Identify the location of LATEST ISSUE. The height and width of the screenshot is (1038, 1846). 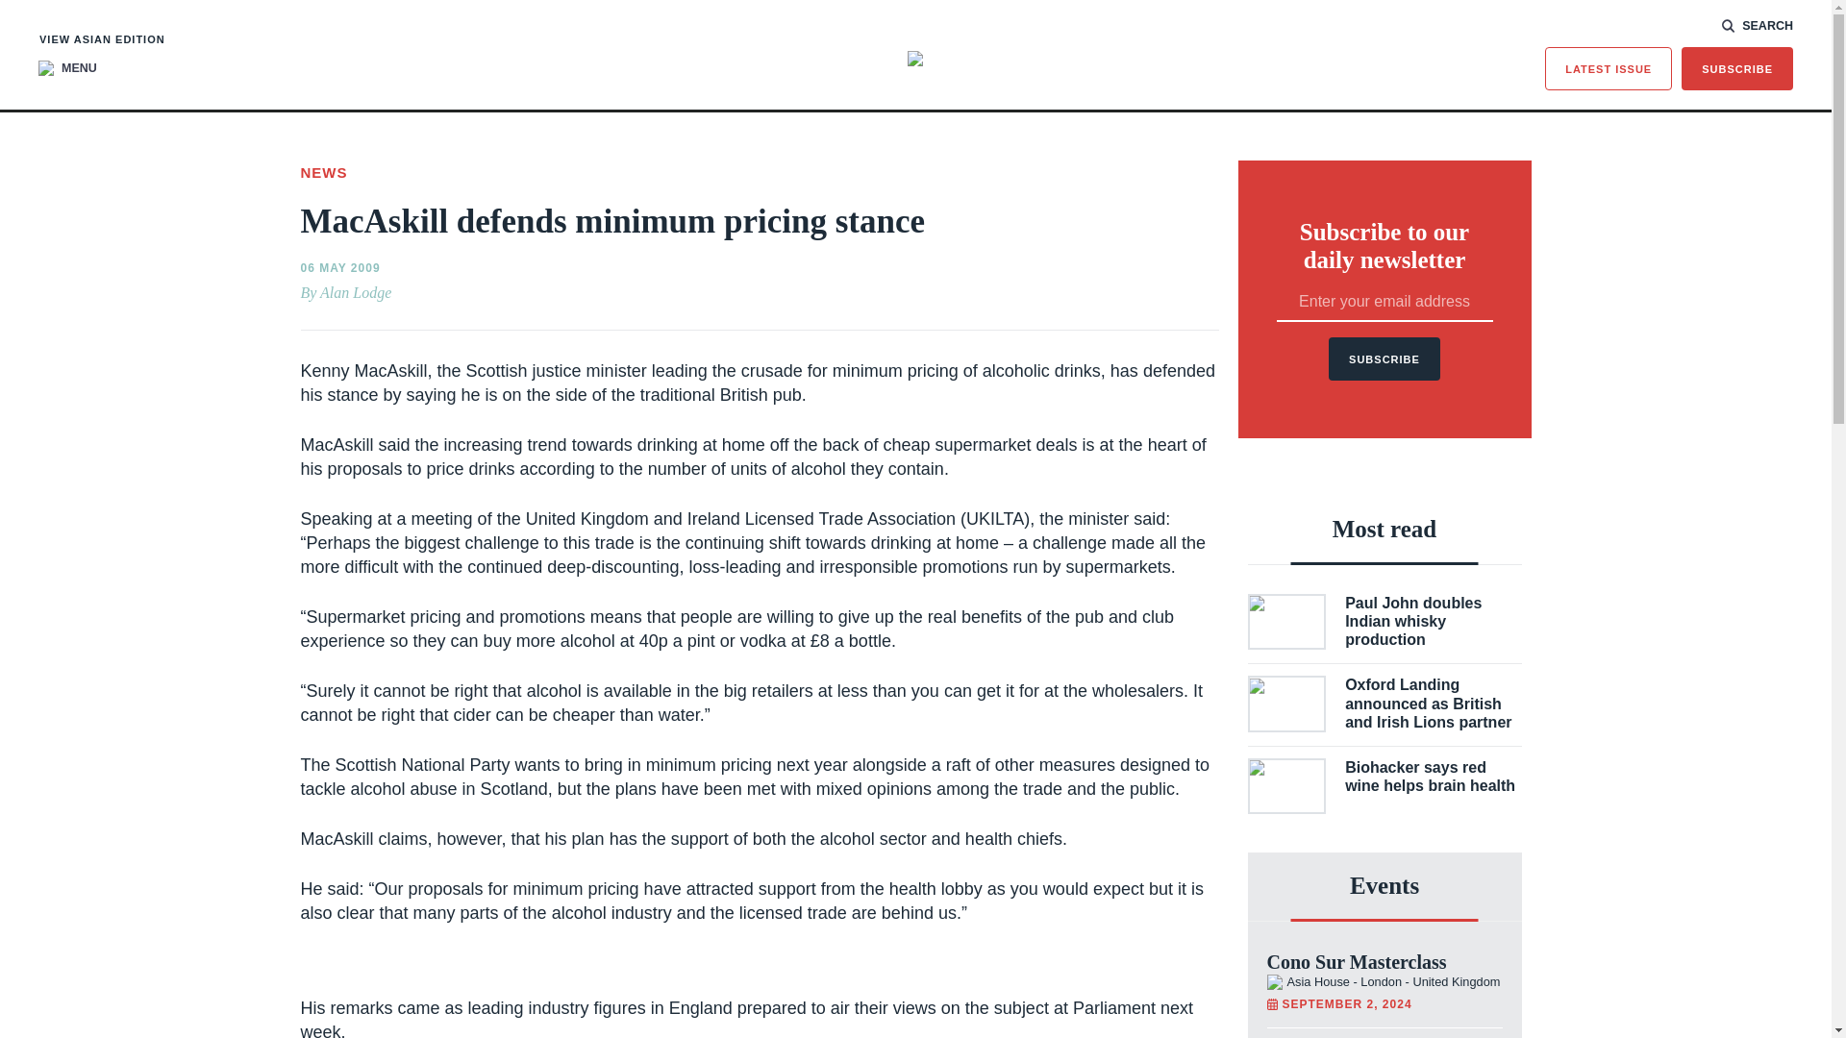
(1609, 67).